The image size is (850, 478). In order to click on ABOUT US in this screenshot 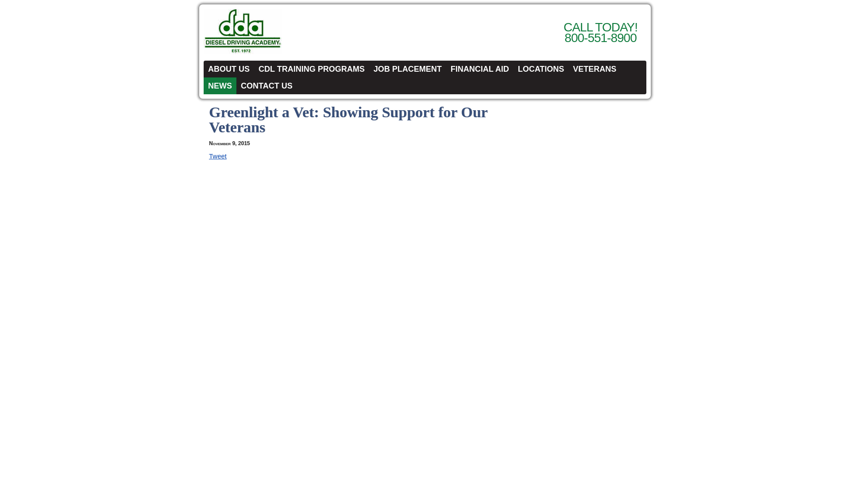, I will do `click(229, 69)`.